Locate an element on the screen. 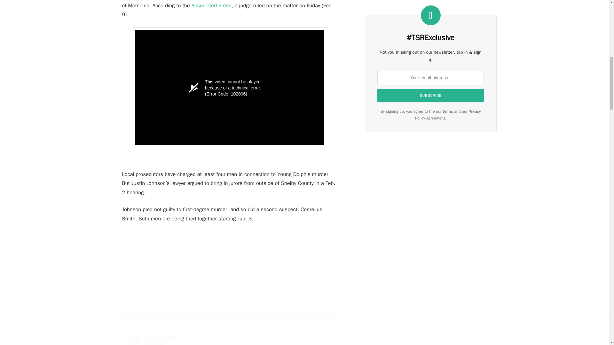  Subscribe is located at coordinates (430, 95).